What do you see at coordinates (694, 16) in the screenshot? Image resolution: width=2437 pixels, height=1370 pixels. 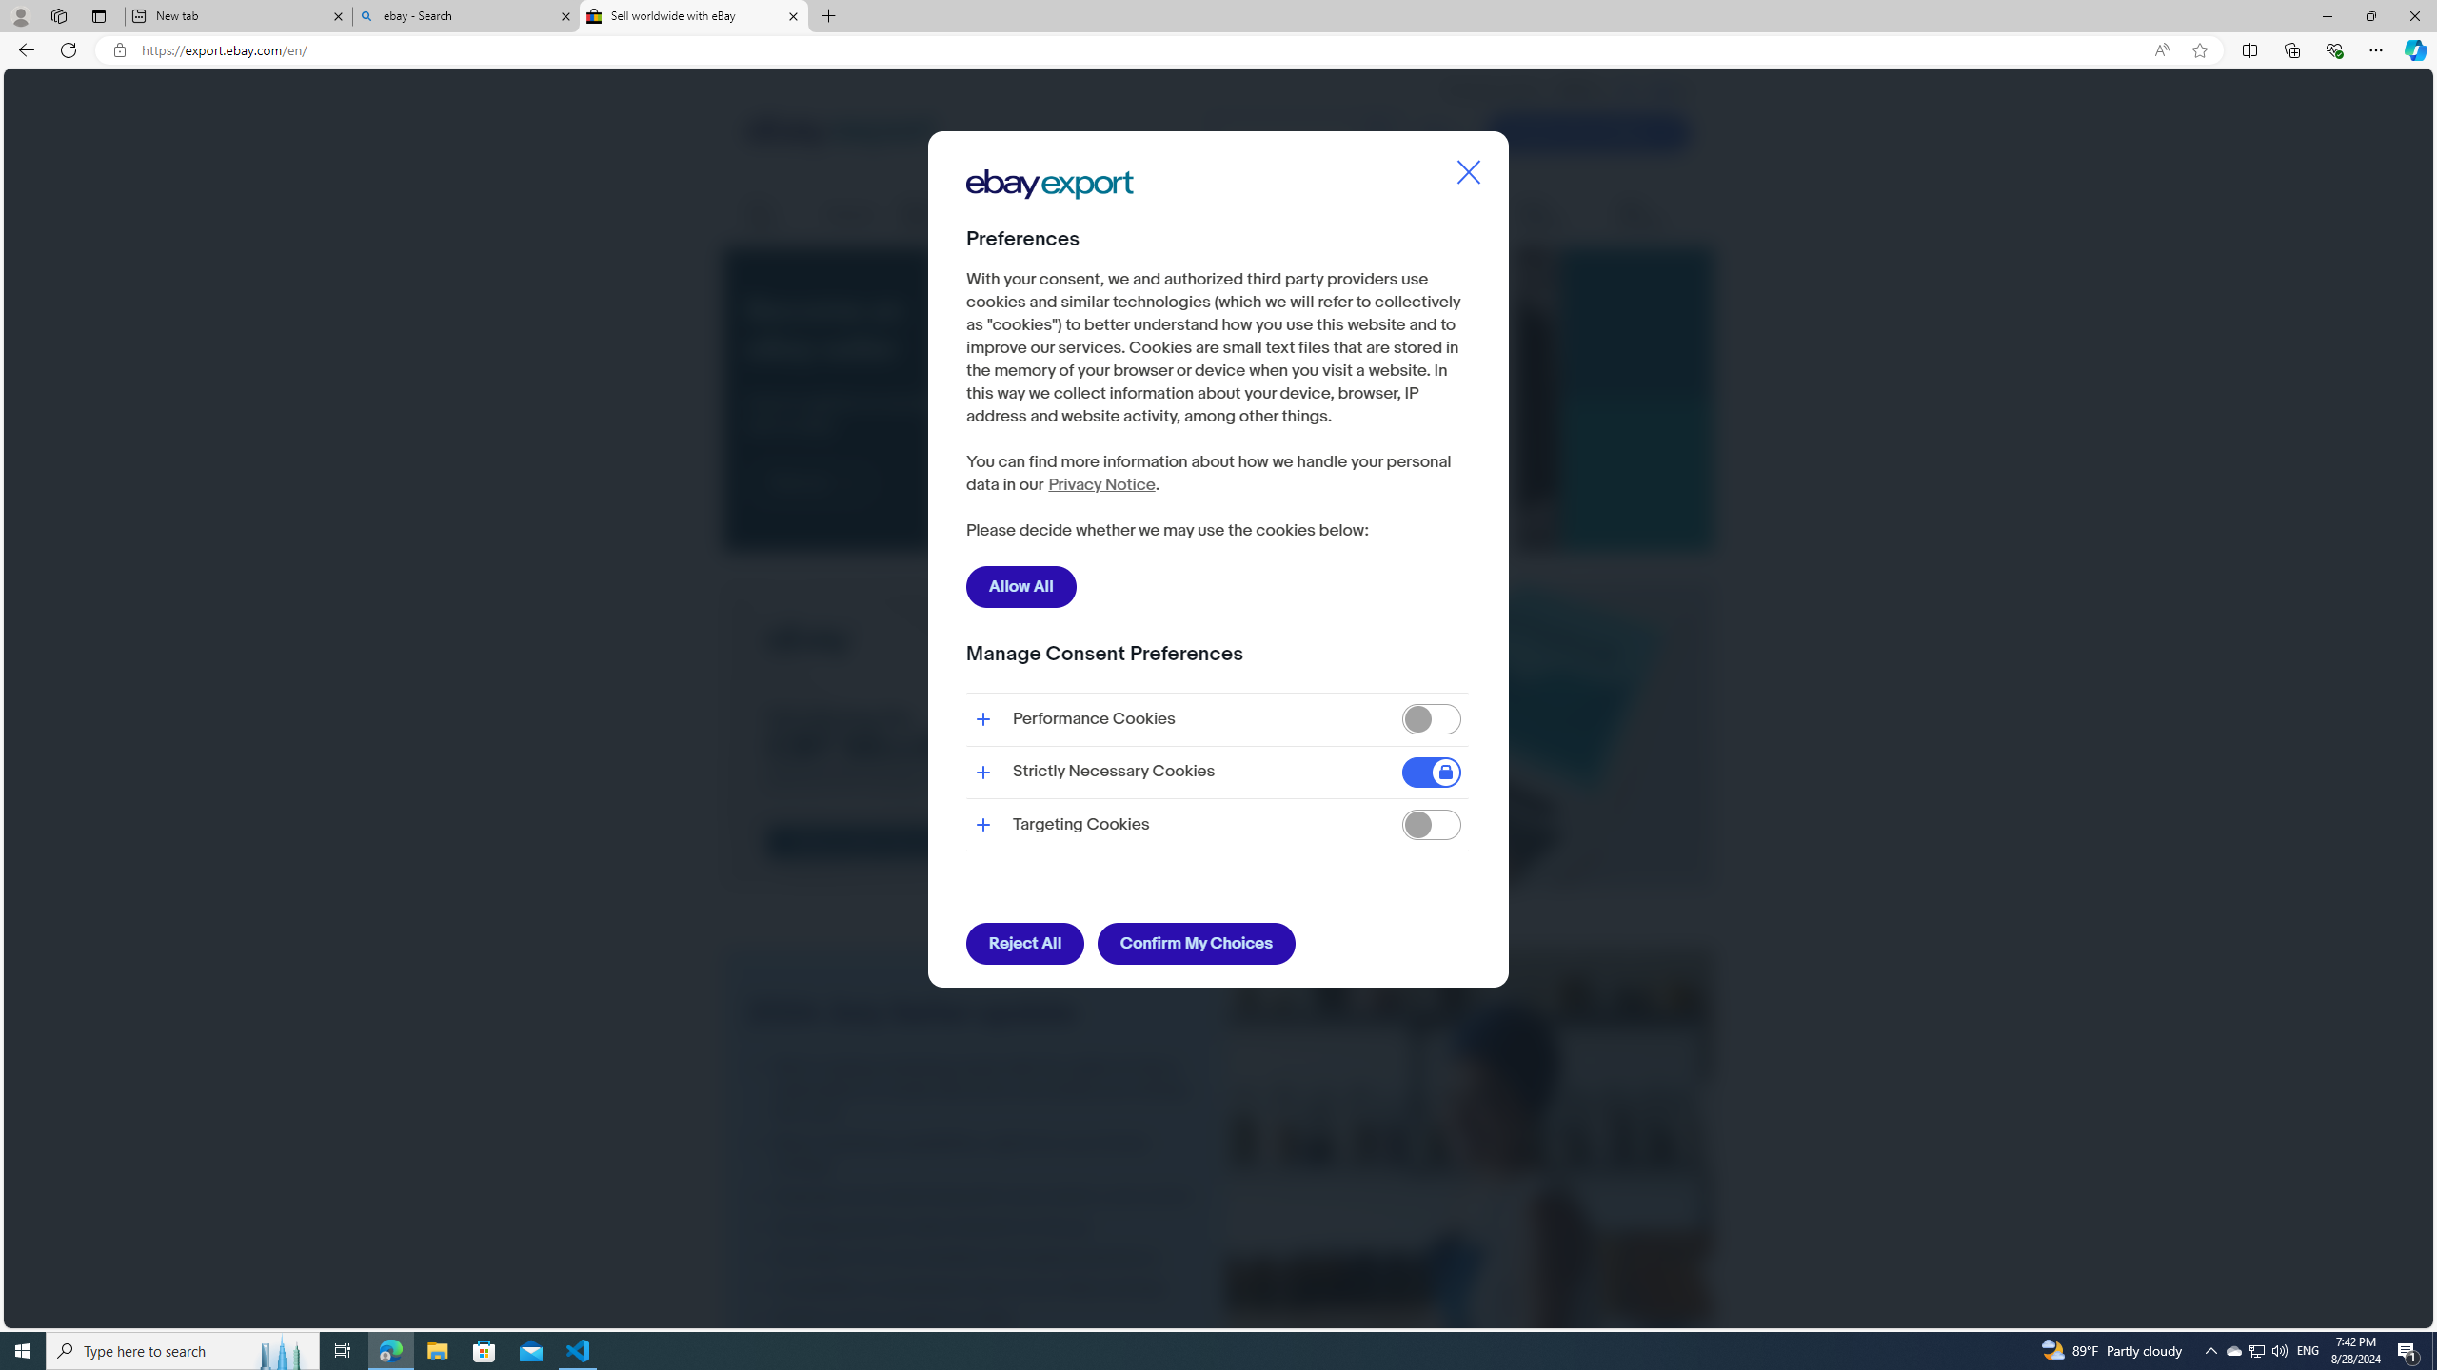 I see `Sell worldwide with eBay` at bounding box center [694, 16].